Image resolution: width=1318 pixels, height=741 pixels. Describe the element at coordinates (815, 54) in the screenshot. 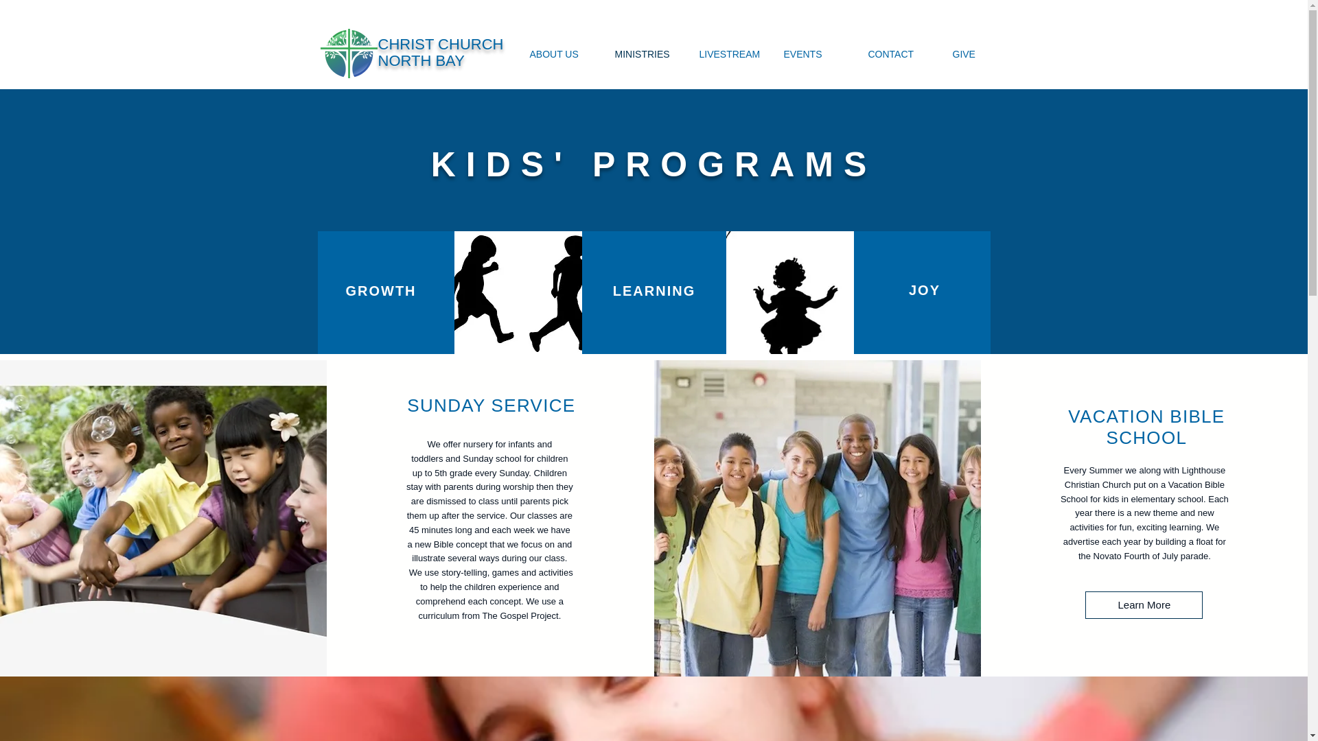

I see `EVENTS` at that location.